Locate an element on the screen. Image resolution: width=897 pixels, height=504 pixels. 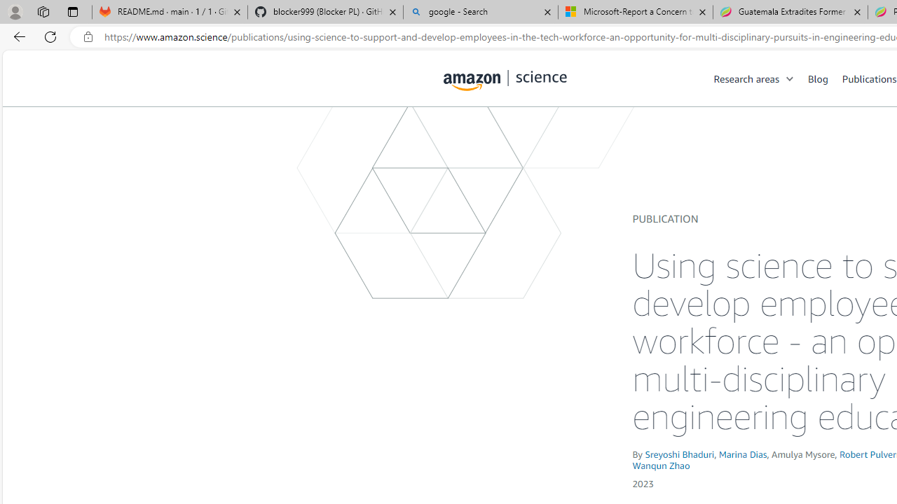
PUBLICATION is located at coordinates (666, 218).